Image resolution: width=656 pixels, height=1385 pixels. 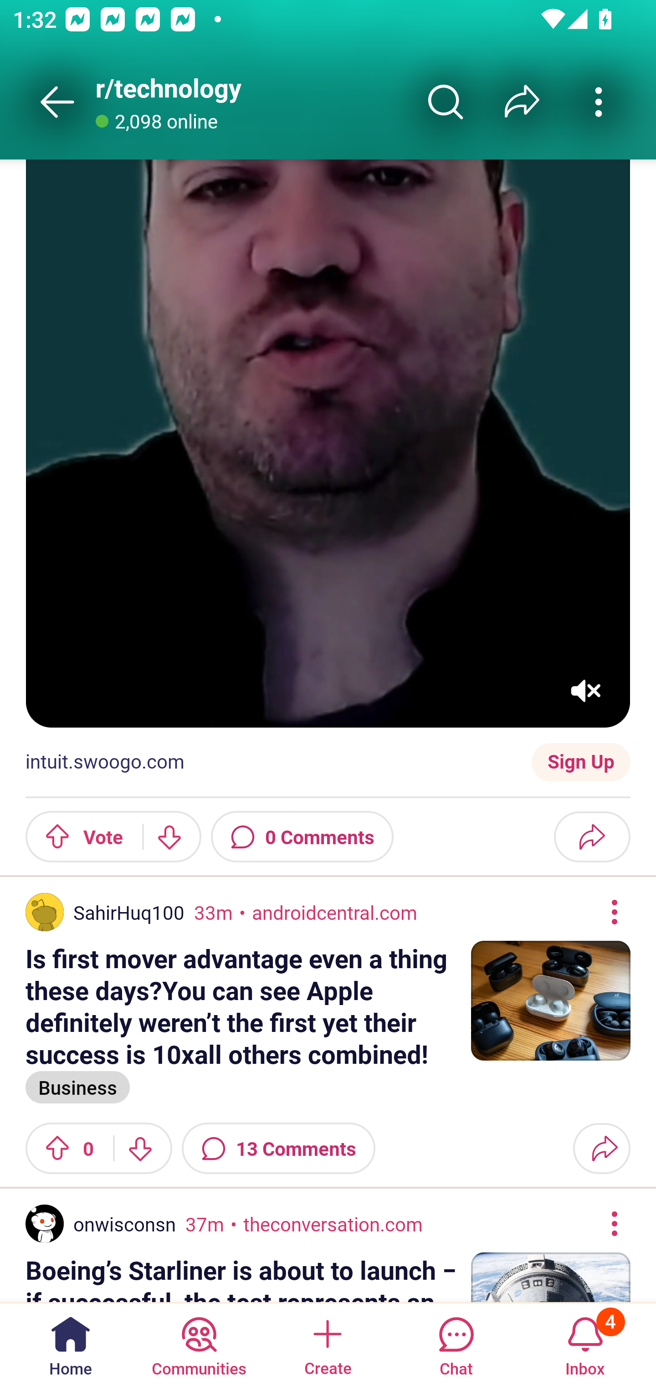 I want to click on Share r/﻿technology, so click(x=522, y=102).